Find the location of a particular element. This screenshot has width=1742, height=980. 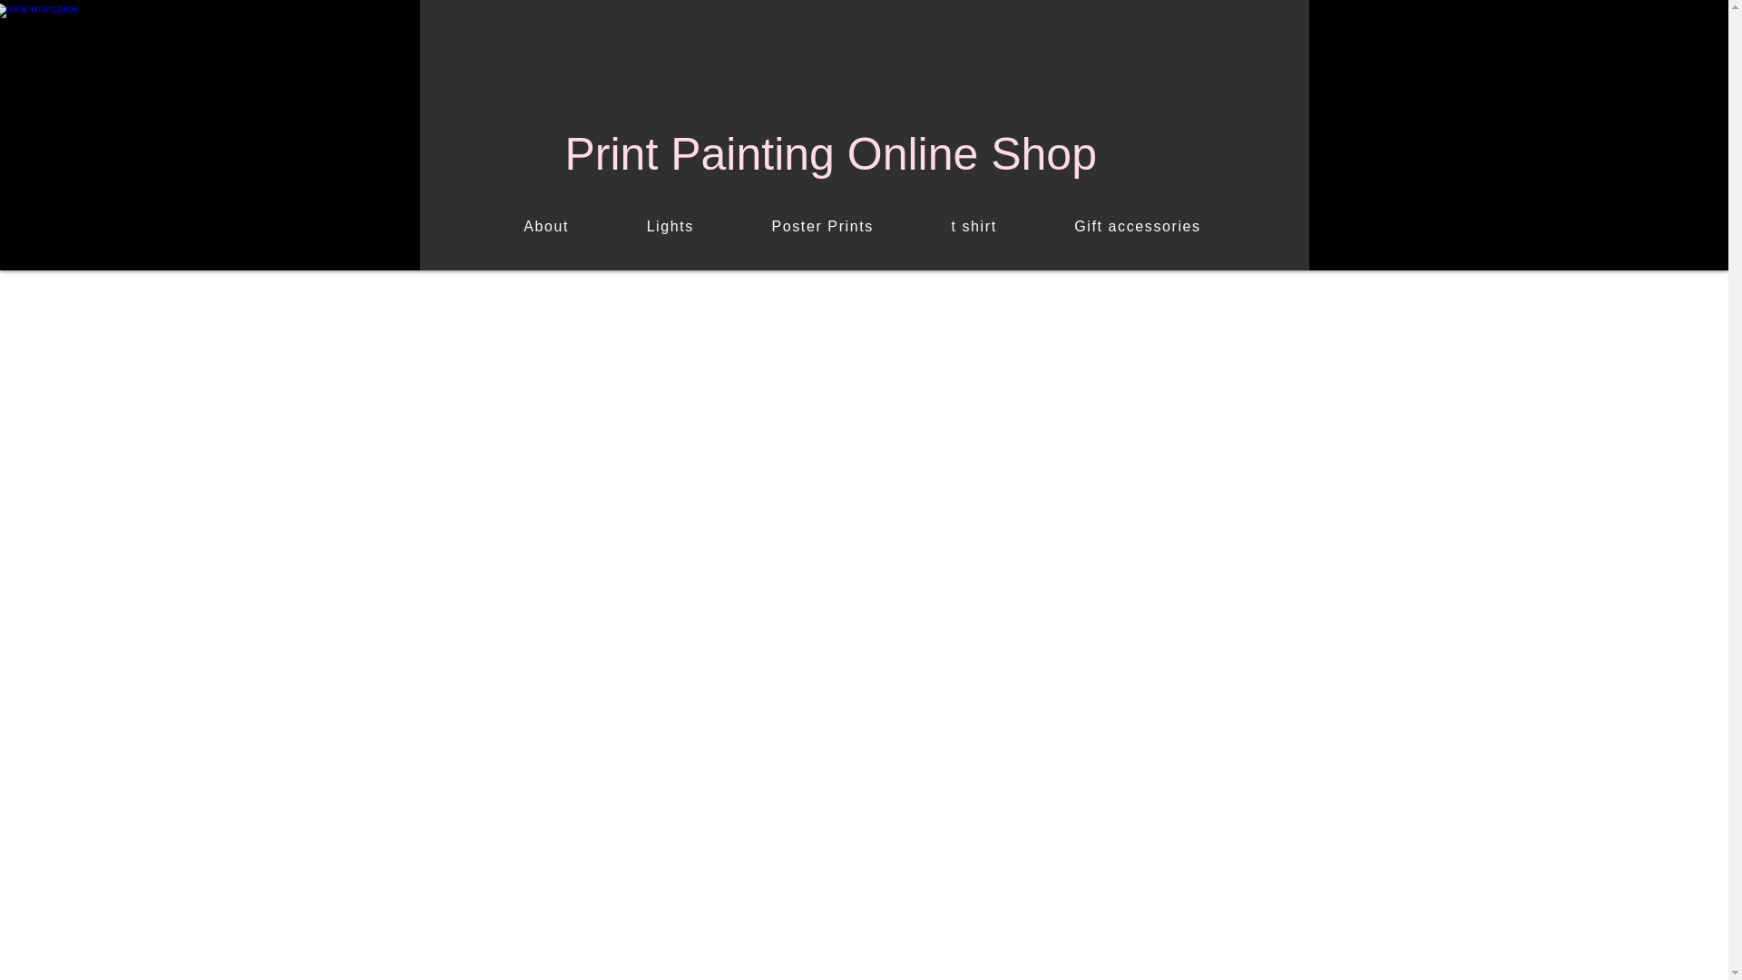

t shirt is located at coordinates (974, 227).